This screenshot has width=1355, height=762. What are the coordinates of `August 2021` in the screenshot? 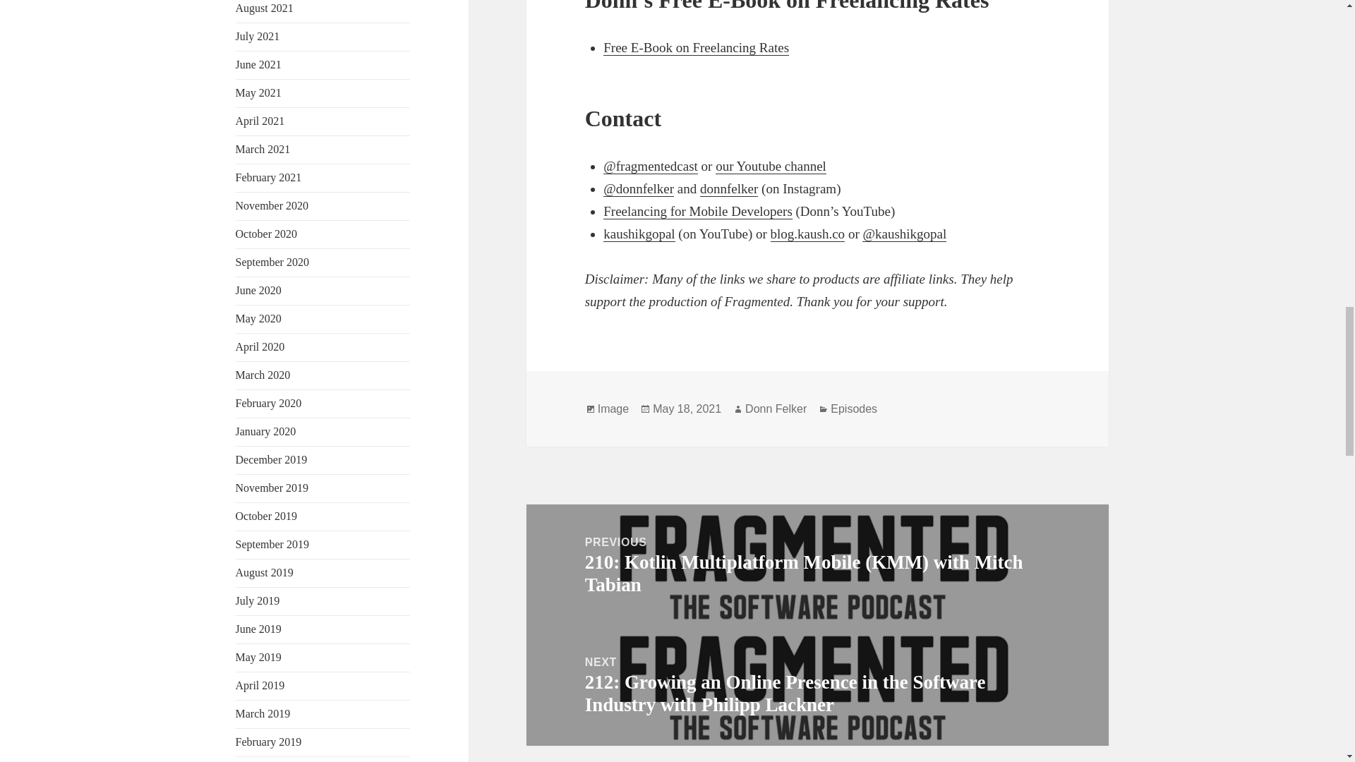 It's located at (265, 8).